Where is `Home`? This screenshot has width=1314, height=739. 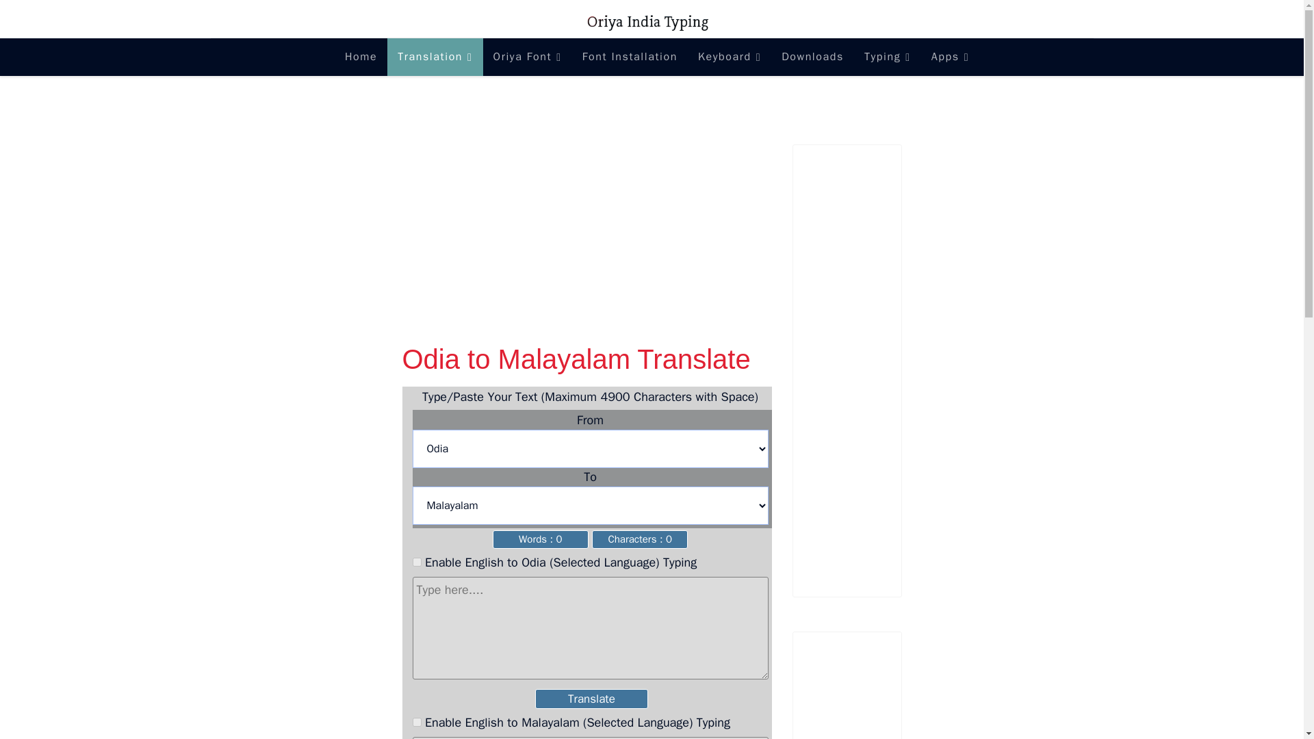 Home is located at coordinates (361, 57).